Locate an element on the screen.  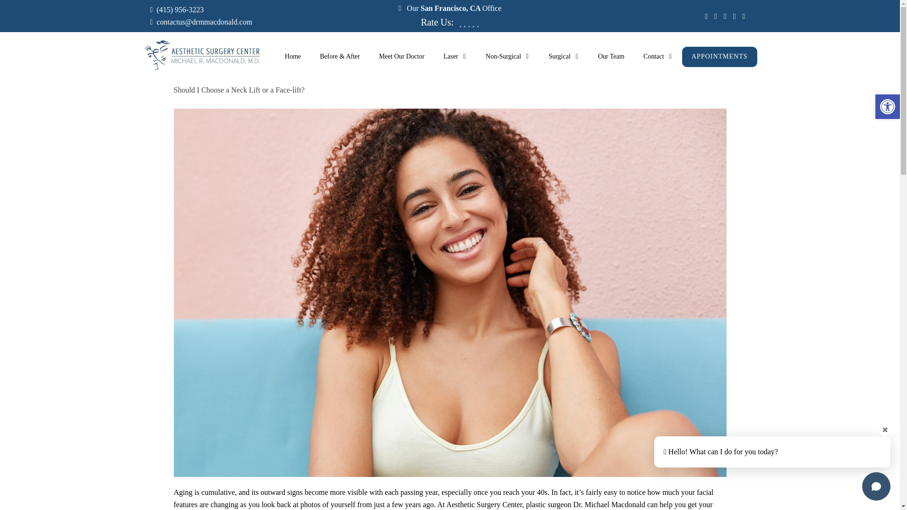
Our San Francisco, CA Office is located at coordinates (453, 8).